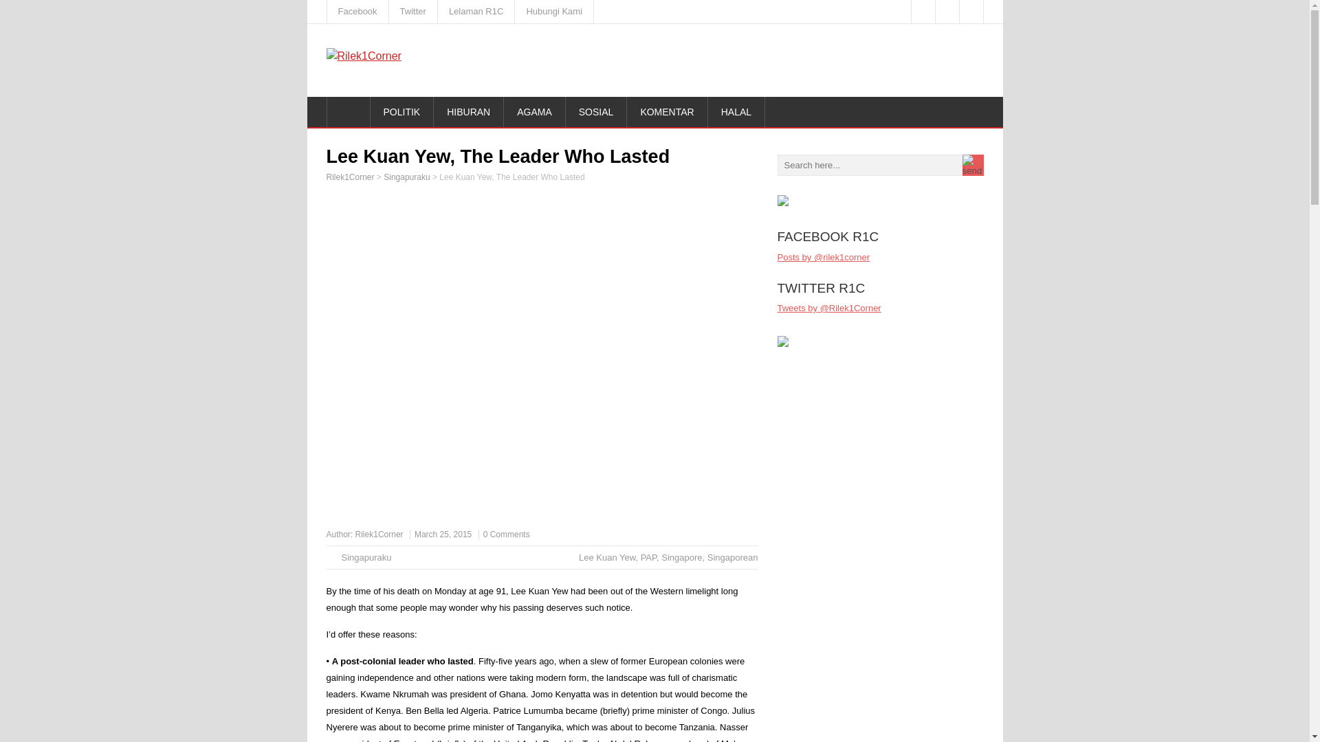 The height and width of the screenshot is (742, 1320). I want to click on Facebook, so click(358, 11).